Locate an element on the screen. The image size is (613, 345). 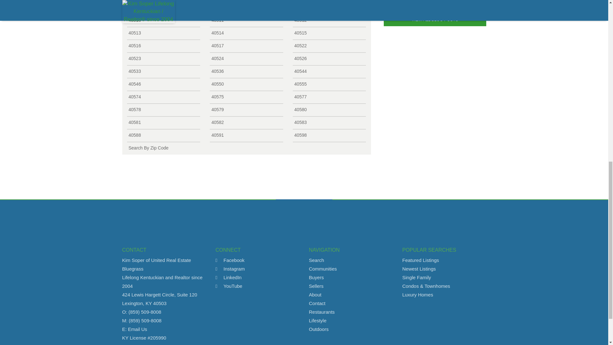
View 40507 is located at coordinates (163, 8).